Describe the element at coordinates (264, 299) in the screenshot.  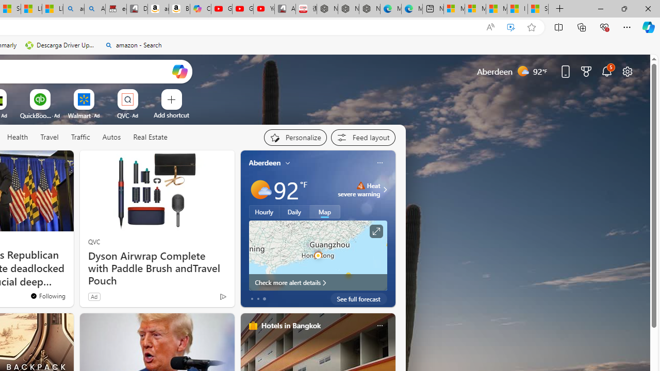
I see `tab-2` at that location.